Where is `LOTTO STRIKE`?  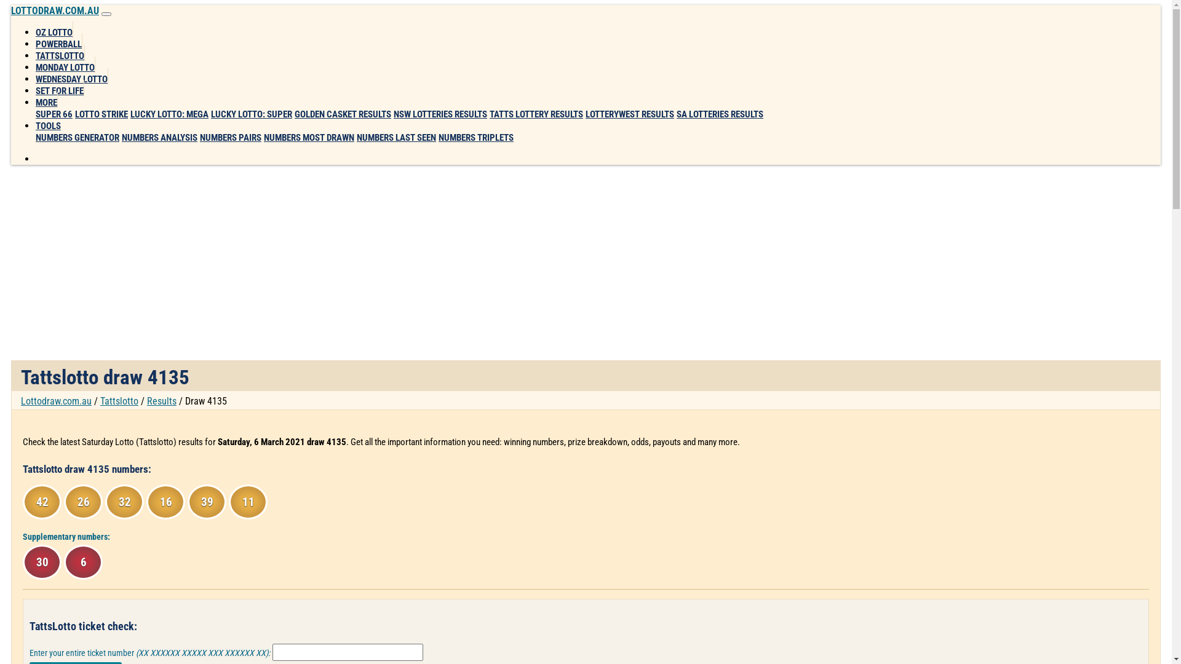 LOTTO STRIKE is located at coordinates (101, 114).